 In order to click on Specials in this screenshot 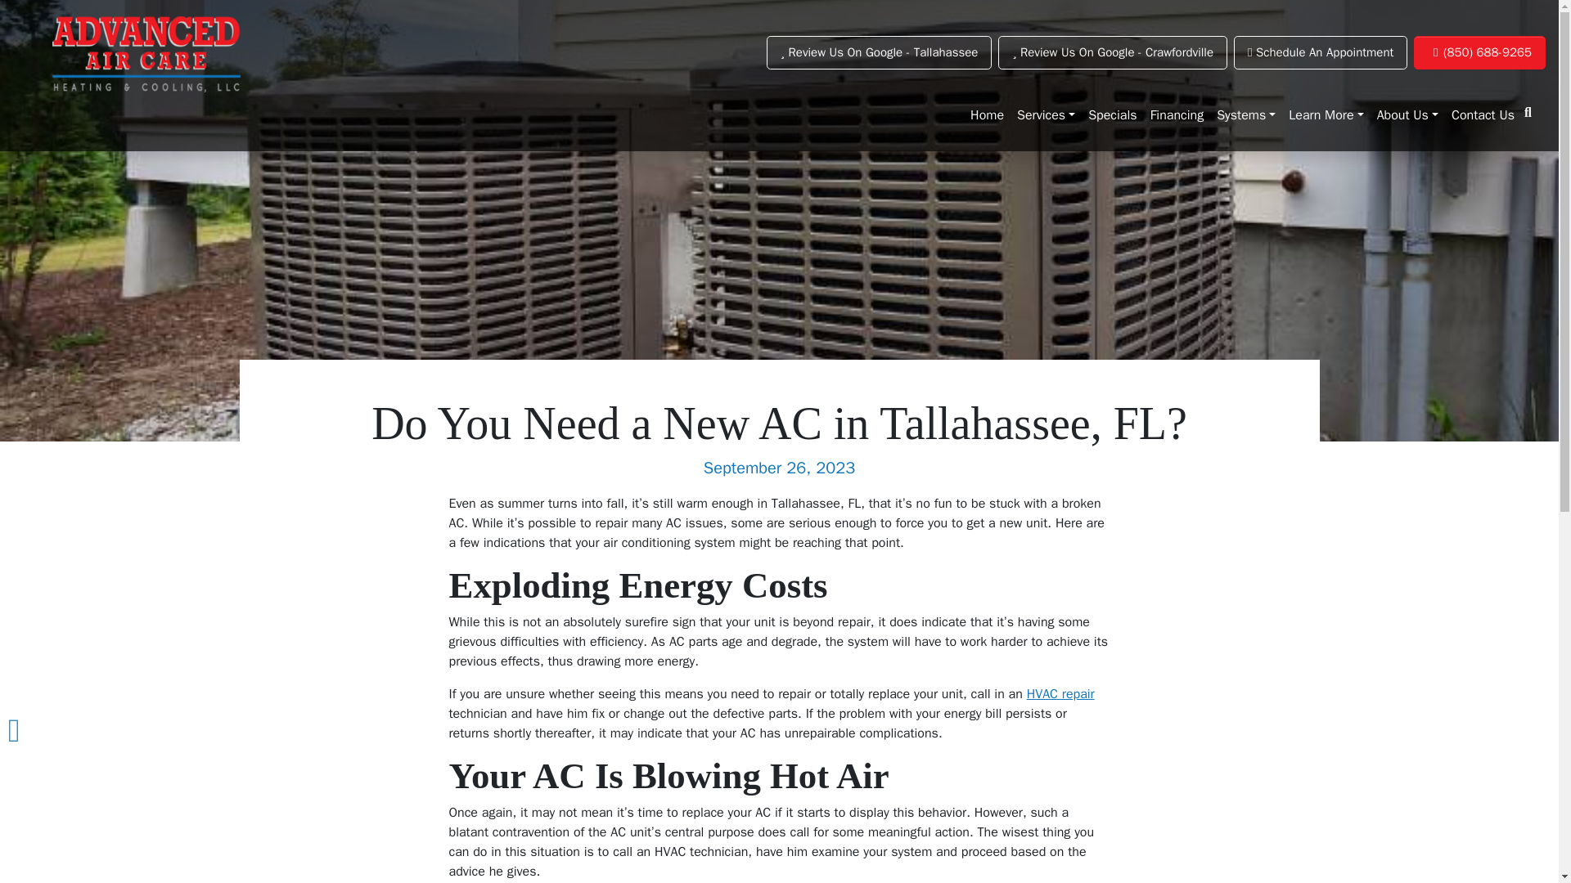, I will do `click(1113, 114)`.